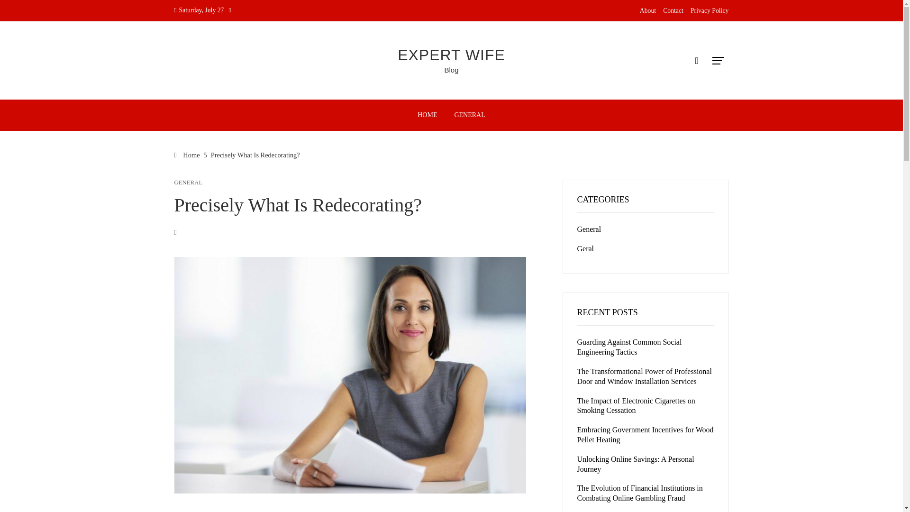 The width and height of the screenshot is (910, 512). Describe the element at coordinates (427, 115) in the screenshot. I see `HOME` at that location.